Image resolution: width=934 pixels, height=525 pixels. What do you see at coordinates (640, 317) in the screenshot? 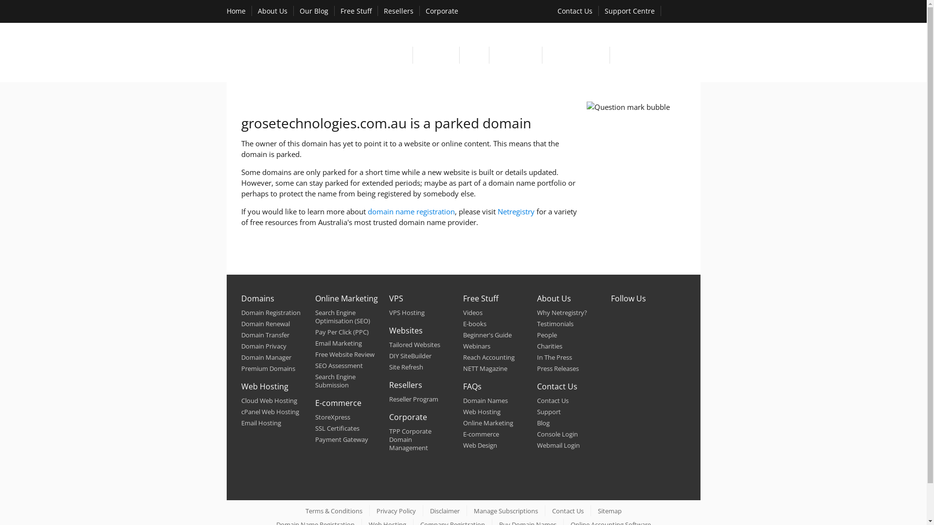
I see `Facebook` at bounding box center [640, 317].